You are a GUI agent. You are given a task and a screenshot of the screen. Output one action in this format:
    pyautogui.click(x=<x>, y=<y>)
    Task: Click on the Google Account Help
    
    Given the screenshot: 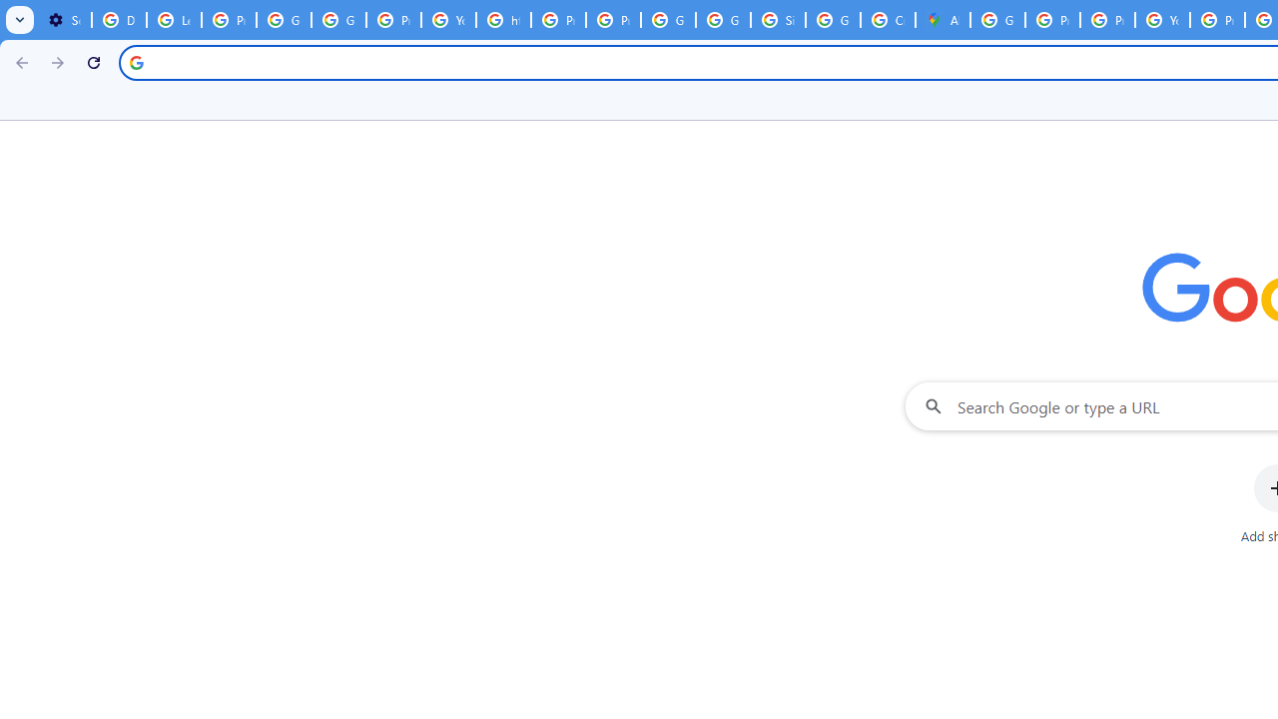 What is the action you would take?
    pyautogui.click(x=339, y=20)
    